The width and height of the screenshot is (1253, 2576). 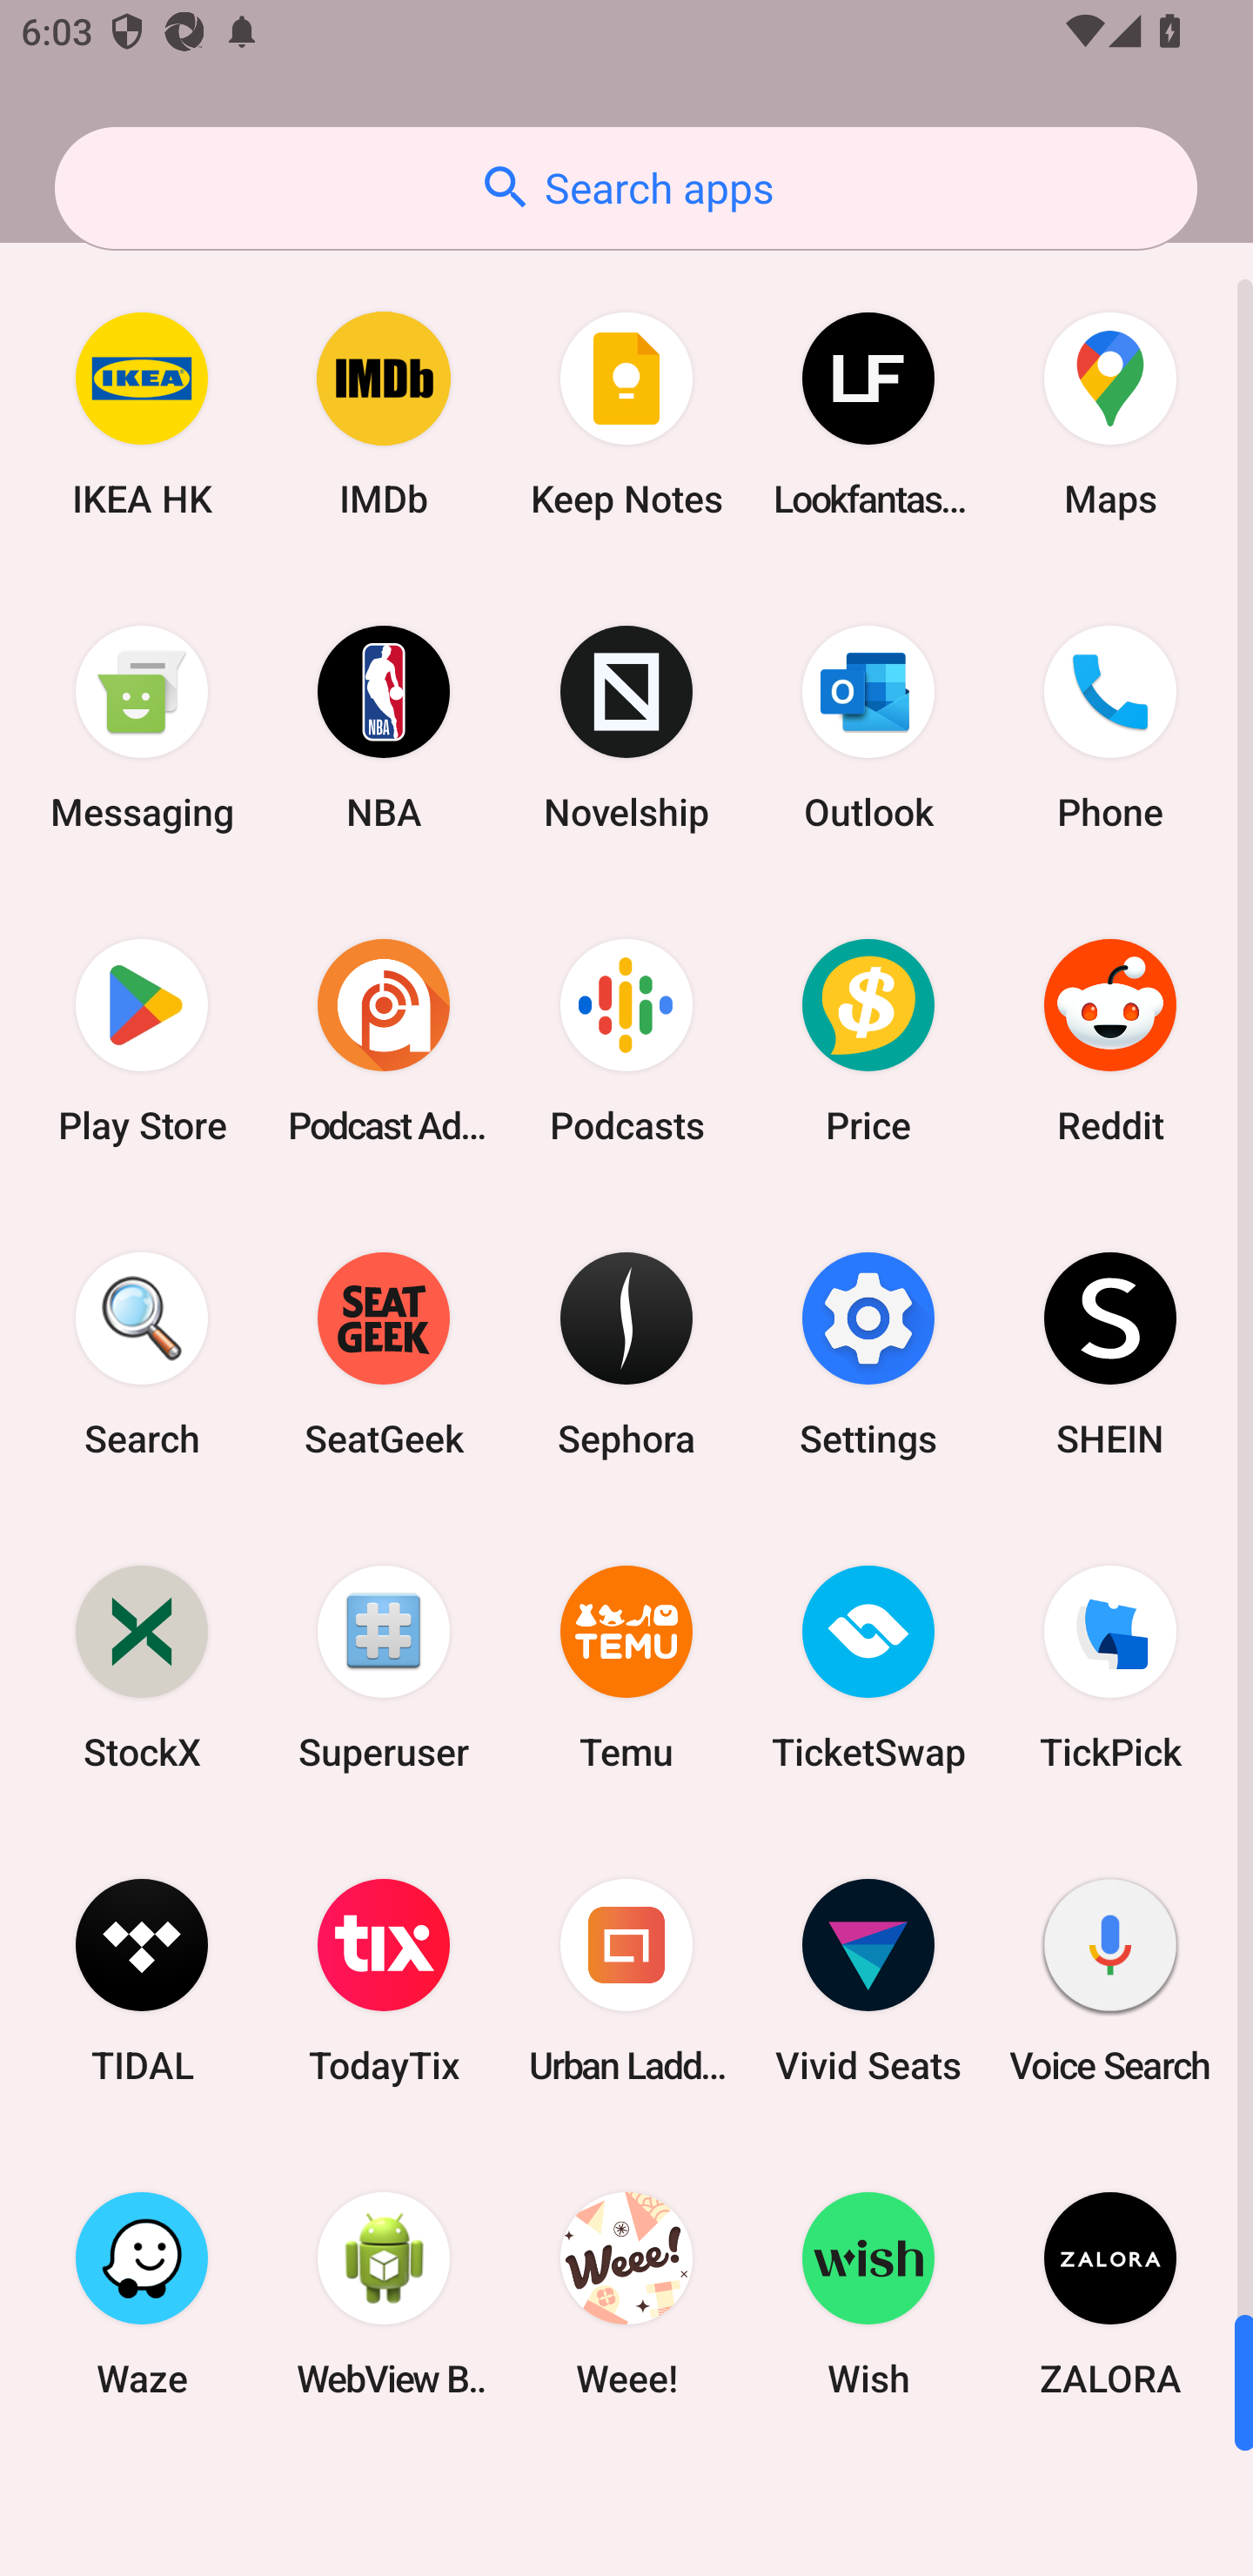 What do you see at coordinates (142, 1666) in the screenshot?
I see `StockX` at bounding box center [142, 1666].